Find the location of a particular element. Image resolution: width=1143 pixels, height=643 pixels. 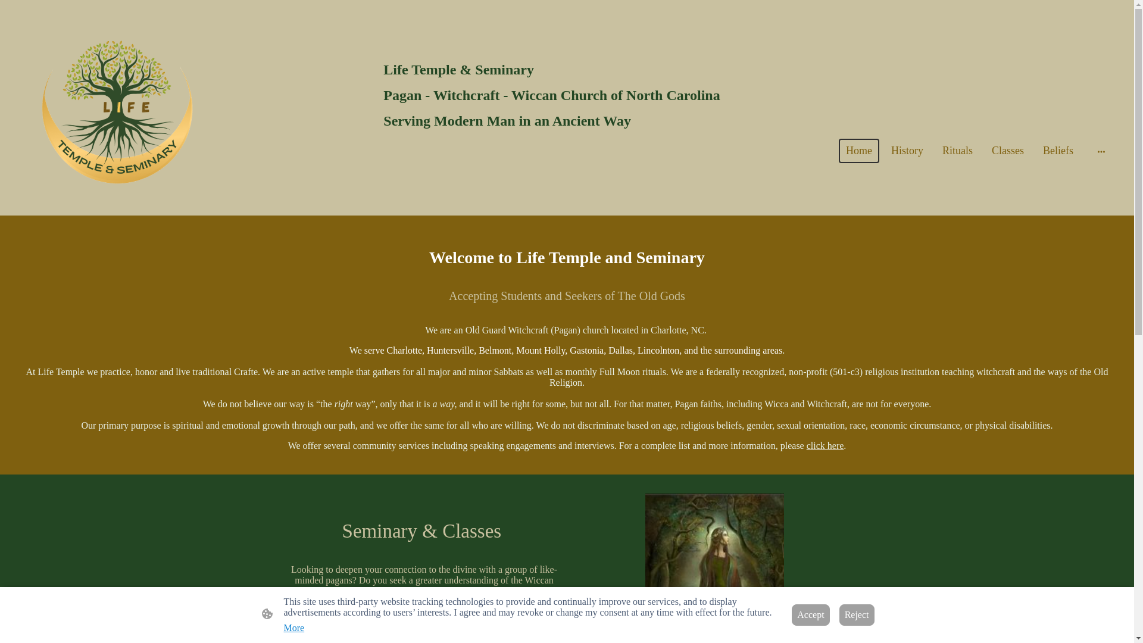

Beliefs is located at coordinates (1057, 151).